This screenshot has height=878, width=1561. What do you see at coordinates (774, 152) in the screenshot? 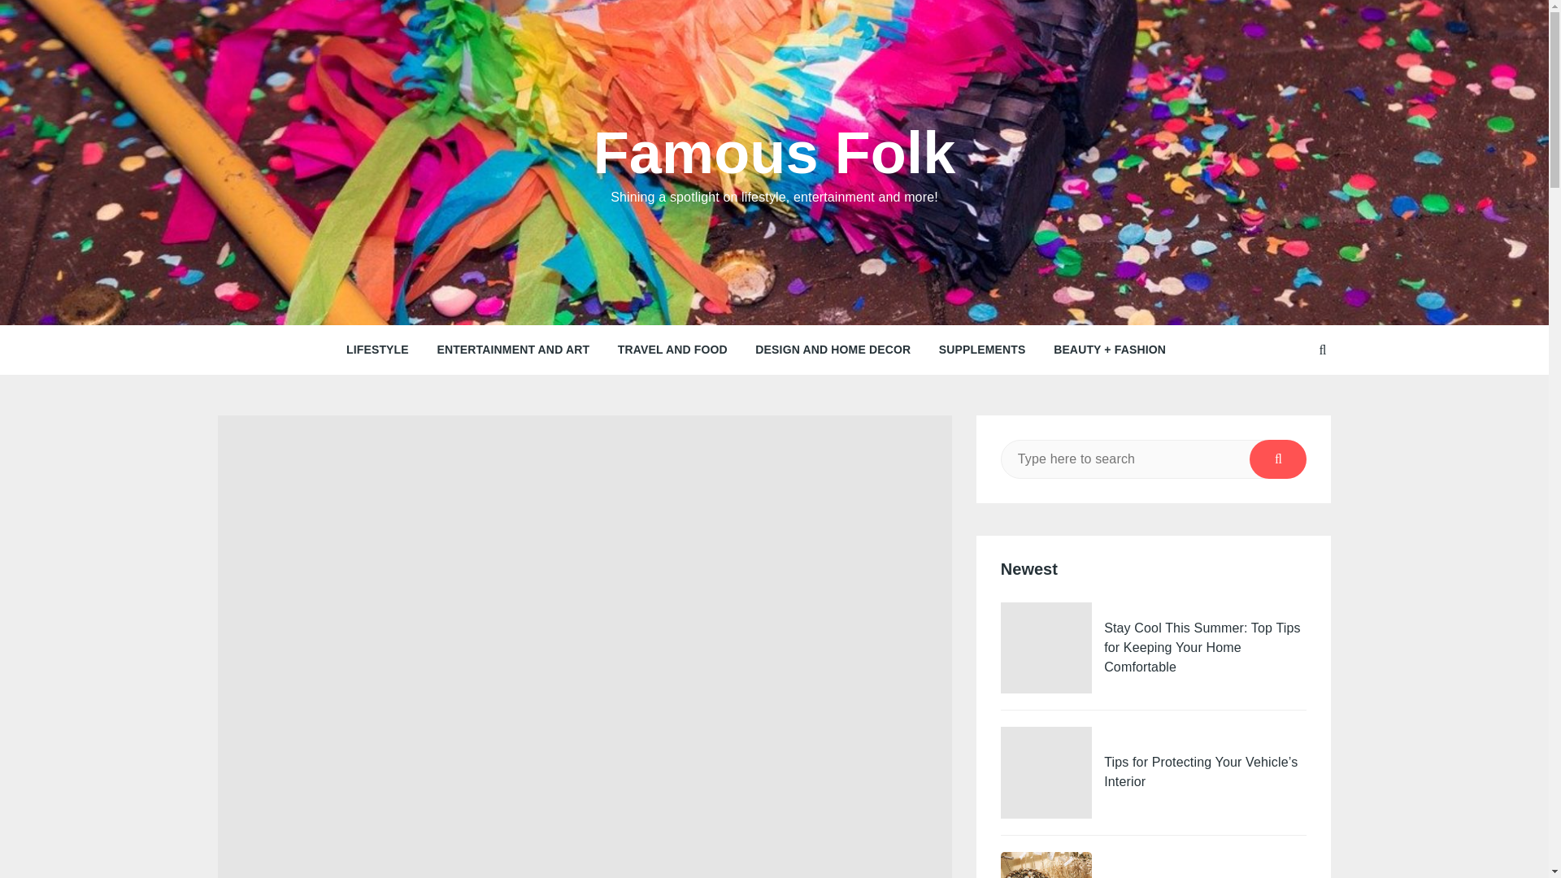
I see `Famous Folk` at bounding box center [774, 152].